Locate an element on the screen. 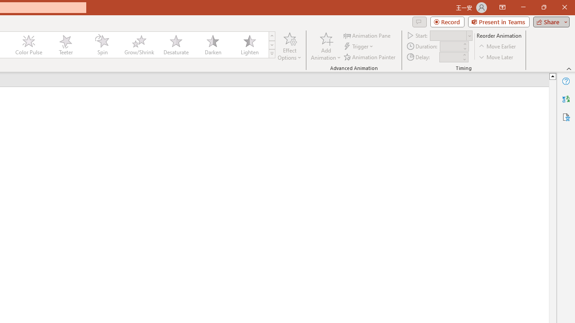  Effect Options is located at coordinates (289, 46).